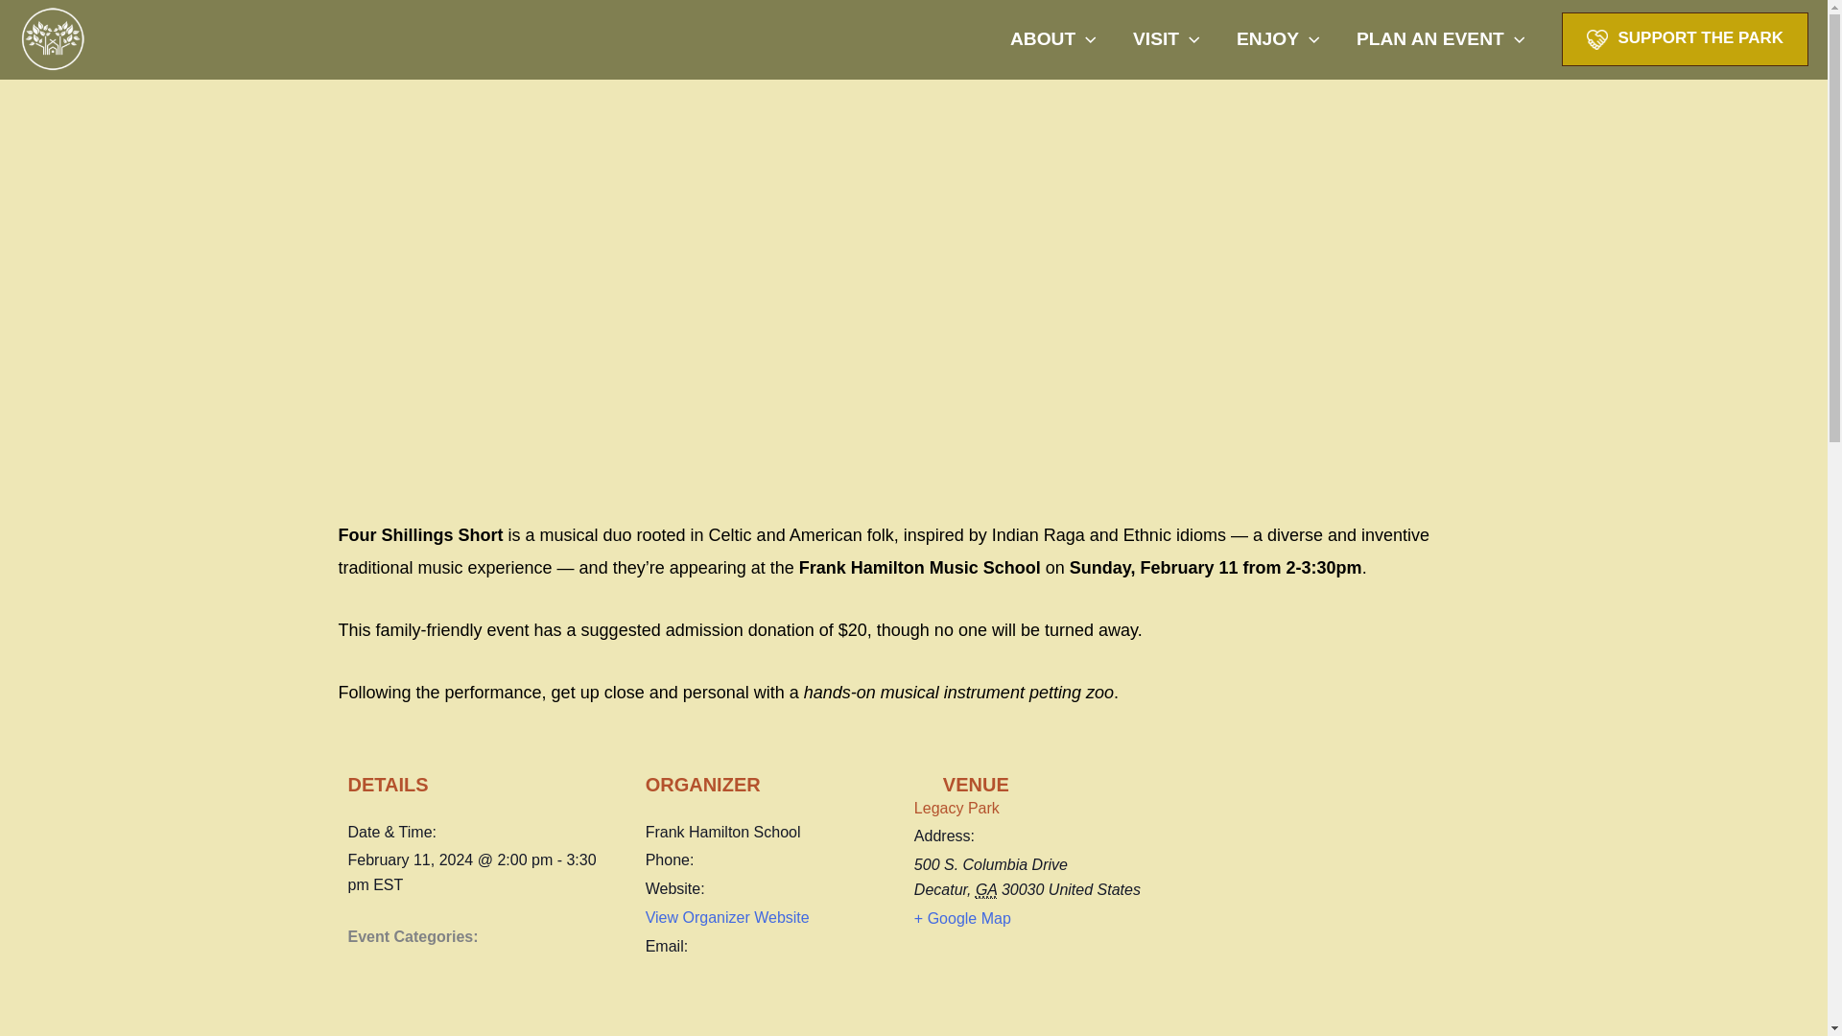 The width and height of the screenshot is (1842, 1036). I want to click on Click to view a Google Map, so click(962, 918).